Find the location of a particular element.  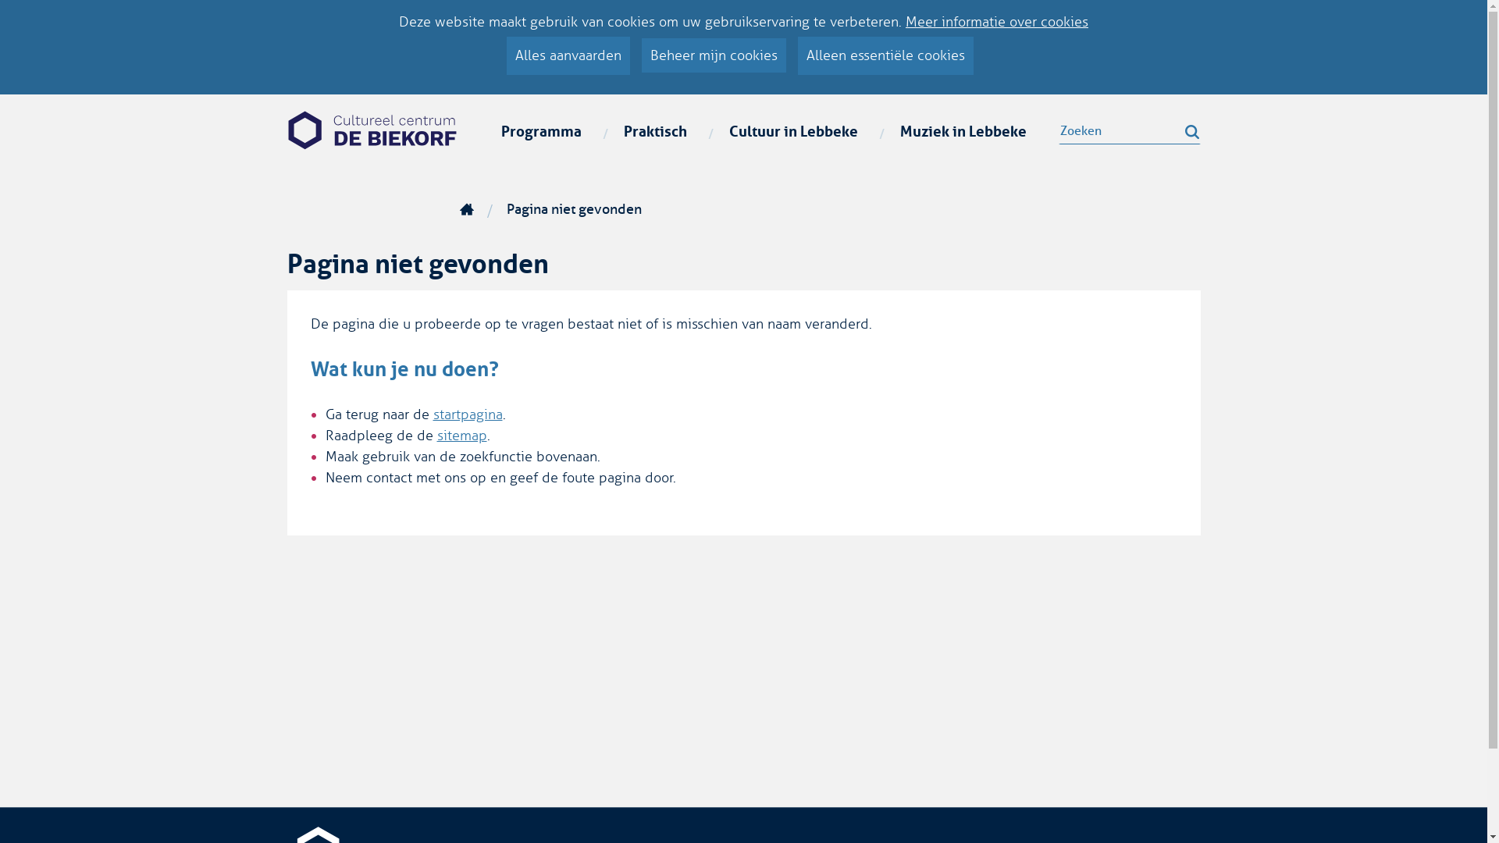

Meer informatie over cookies is located at coordinates (997, 22).